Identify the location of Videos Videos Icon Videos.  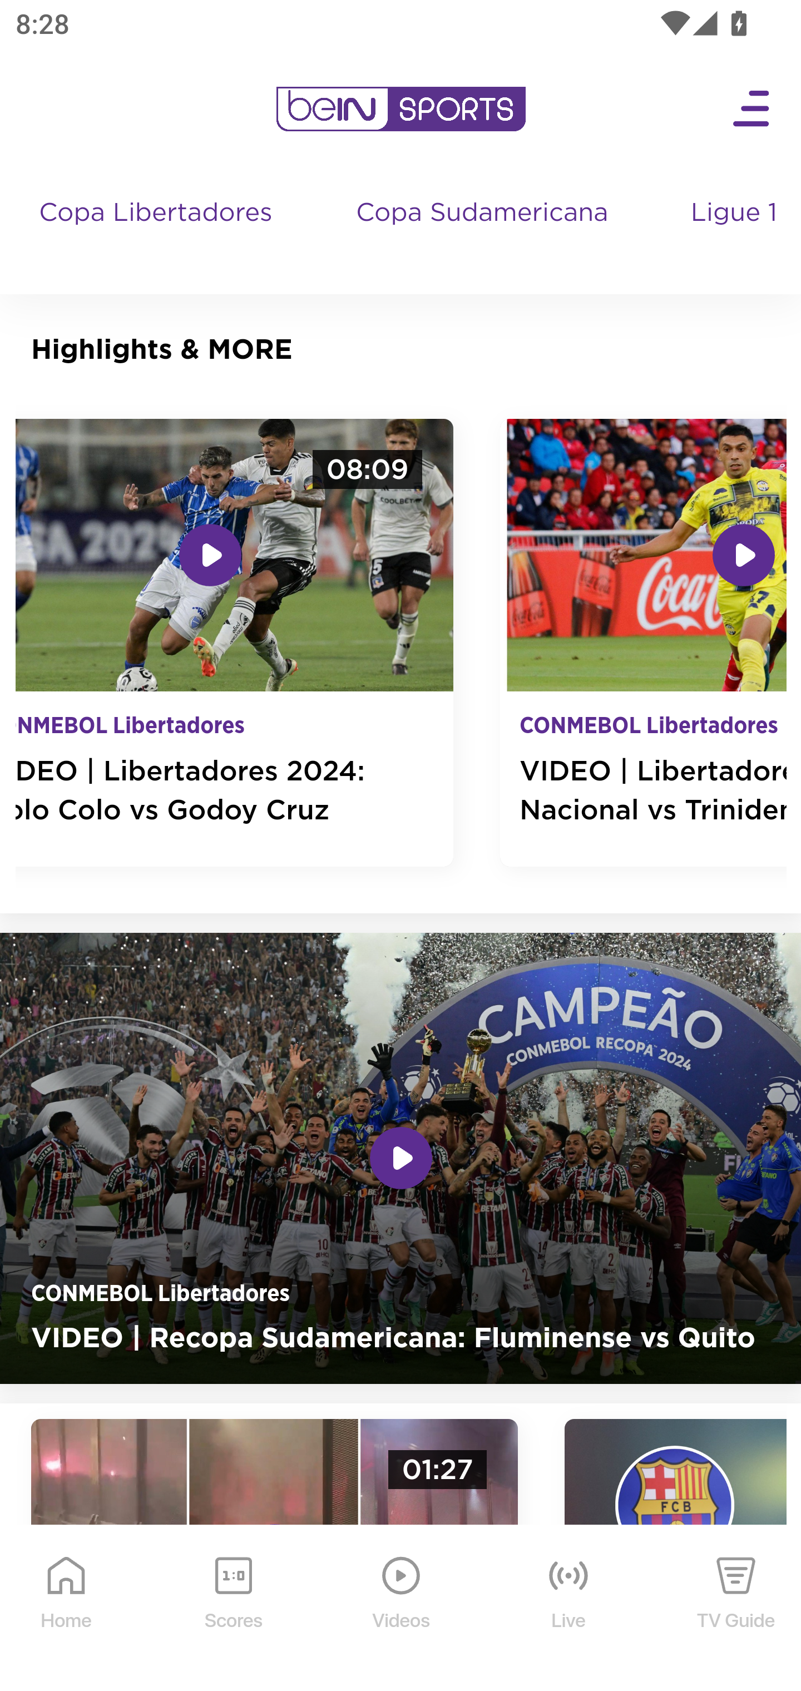
(402, 1609).